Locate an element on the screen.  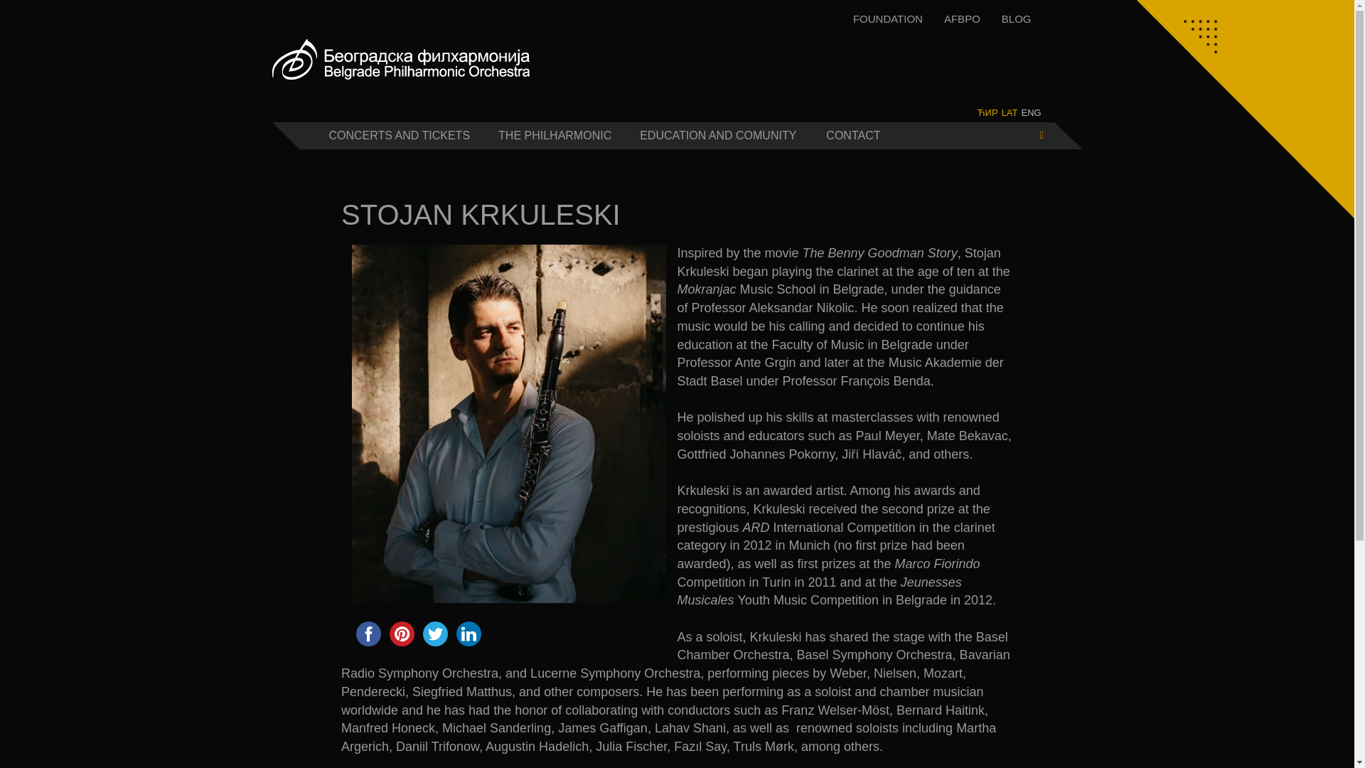
LAT is located at coordinates (1010, 112).